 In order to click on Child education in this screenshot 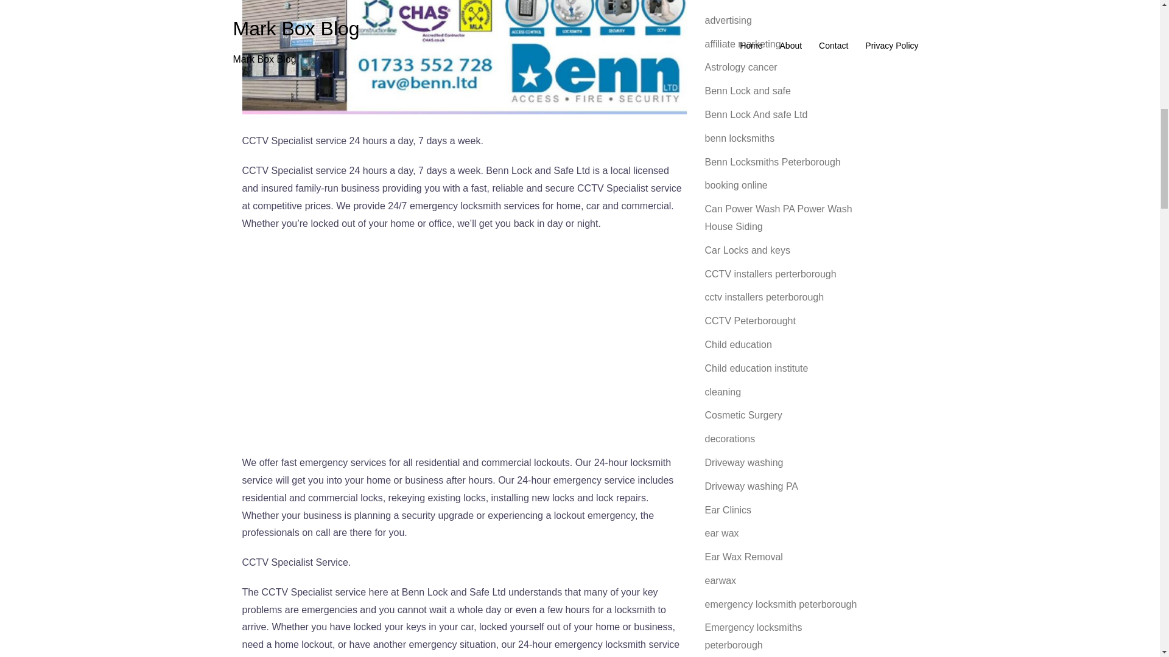, I will do `click(738, 344)`.